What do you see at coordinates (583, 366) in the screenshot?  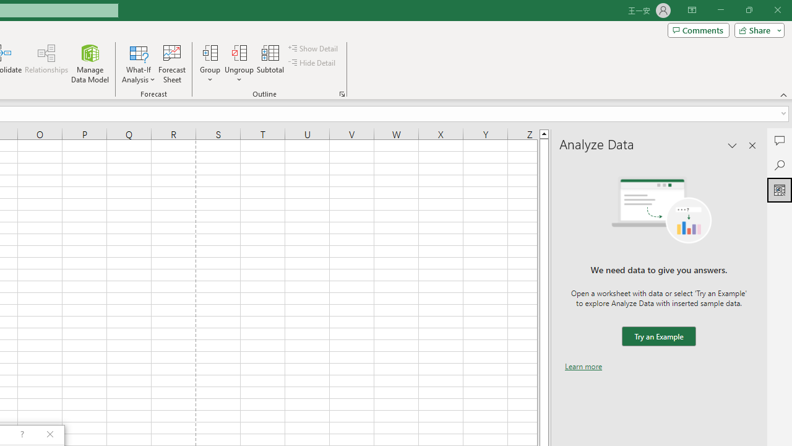 I see `Learn more` at bounding box center [583, 366].